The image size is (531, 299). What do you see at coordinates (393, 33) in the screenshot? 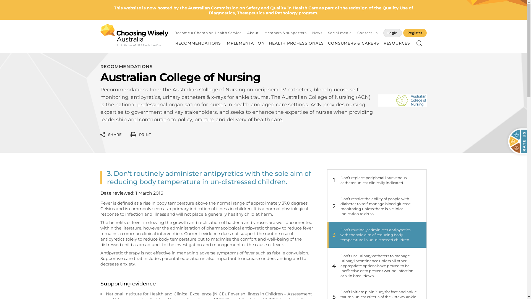
I see `Login` at bounding box center [393, 33].